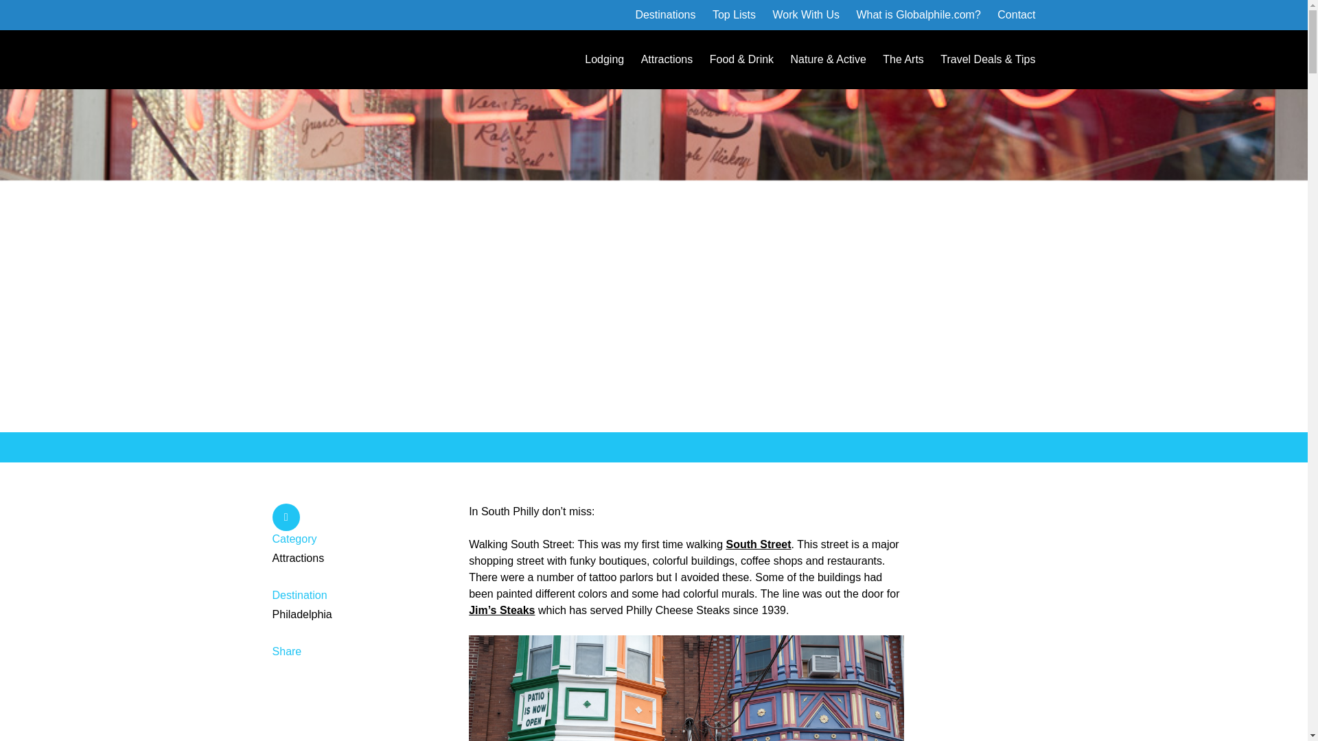 Image resolution: width=1318 pixels, height=741 pixels. Describe the element at coordinates (328, 59) in the screenshot. I see `Globalphile` at that location.